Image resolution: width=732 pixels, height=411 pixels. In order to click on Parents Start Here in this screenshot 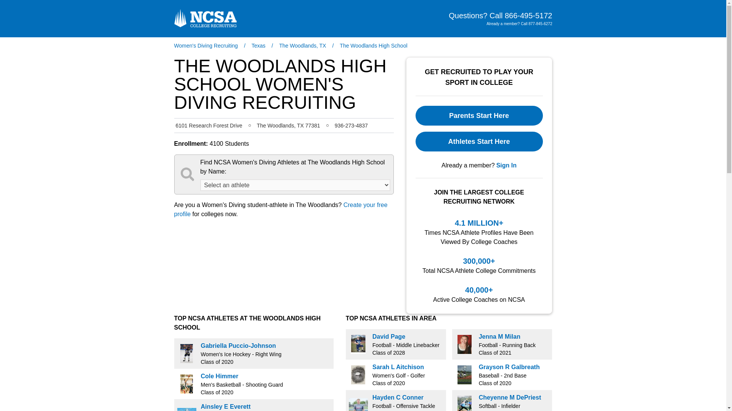, I will do `click(479, 116)`.